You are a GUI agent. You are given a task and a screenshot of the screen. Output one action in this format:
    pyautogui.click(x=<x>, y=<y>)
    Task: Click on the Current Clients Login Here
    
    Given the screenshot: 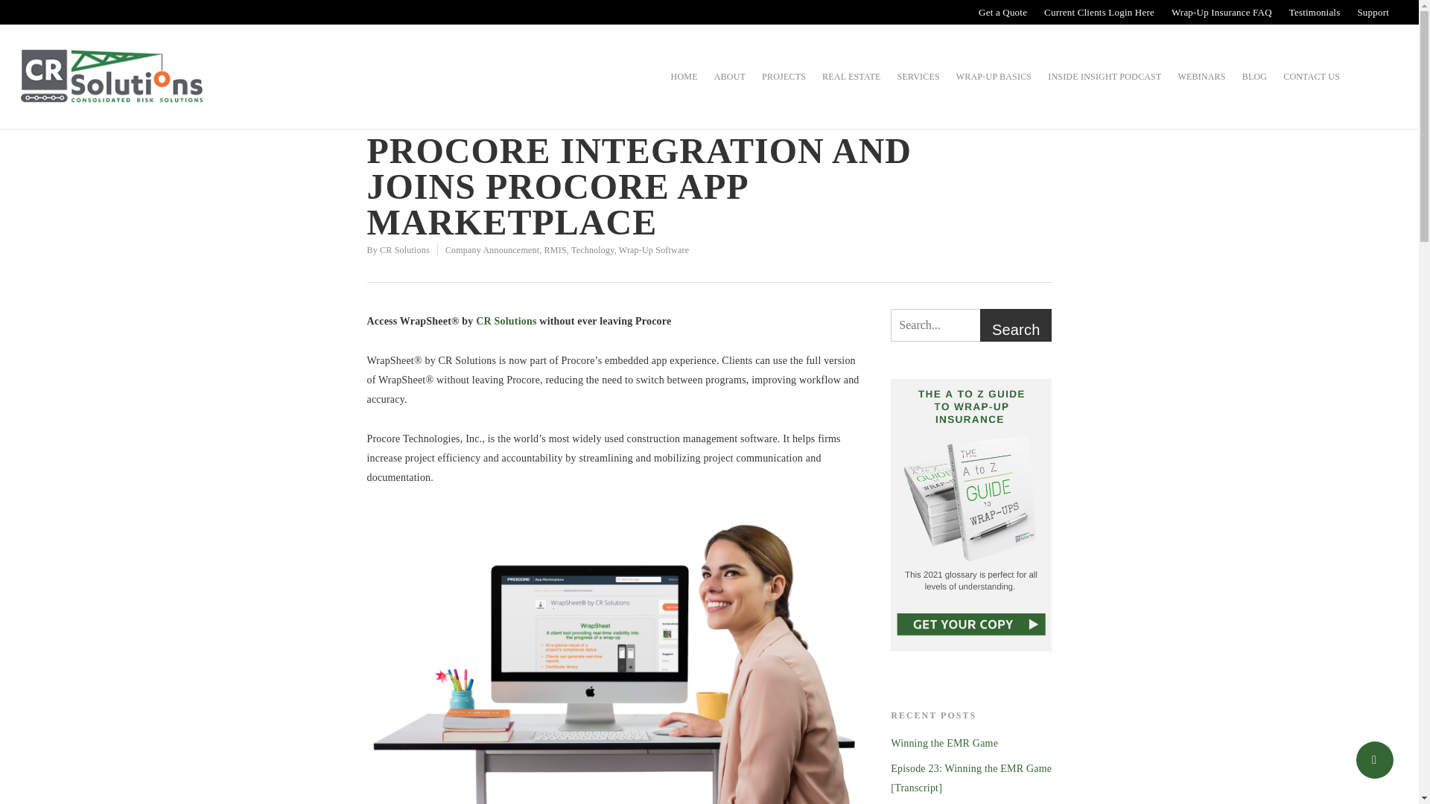 What is the action you would take?
    pyautogui.click(x=1098, y=12)
    